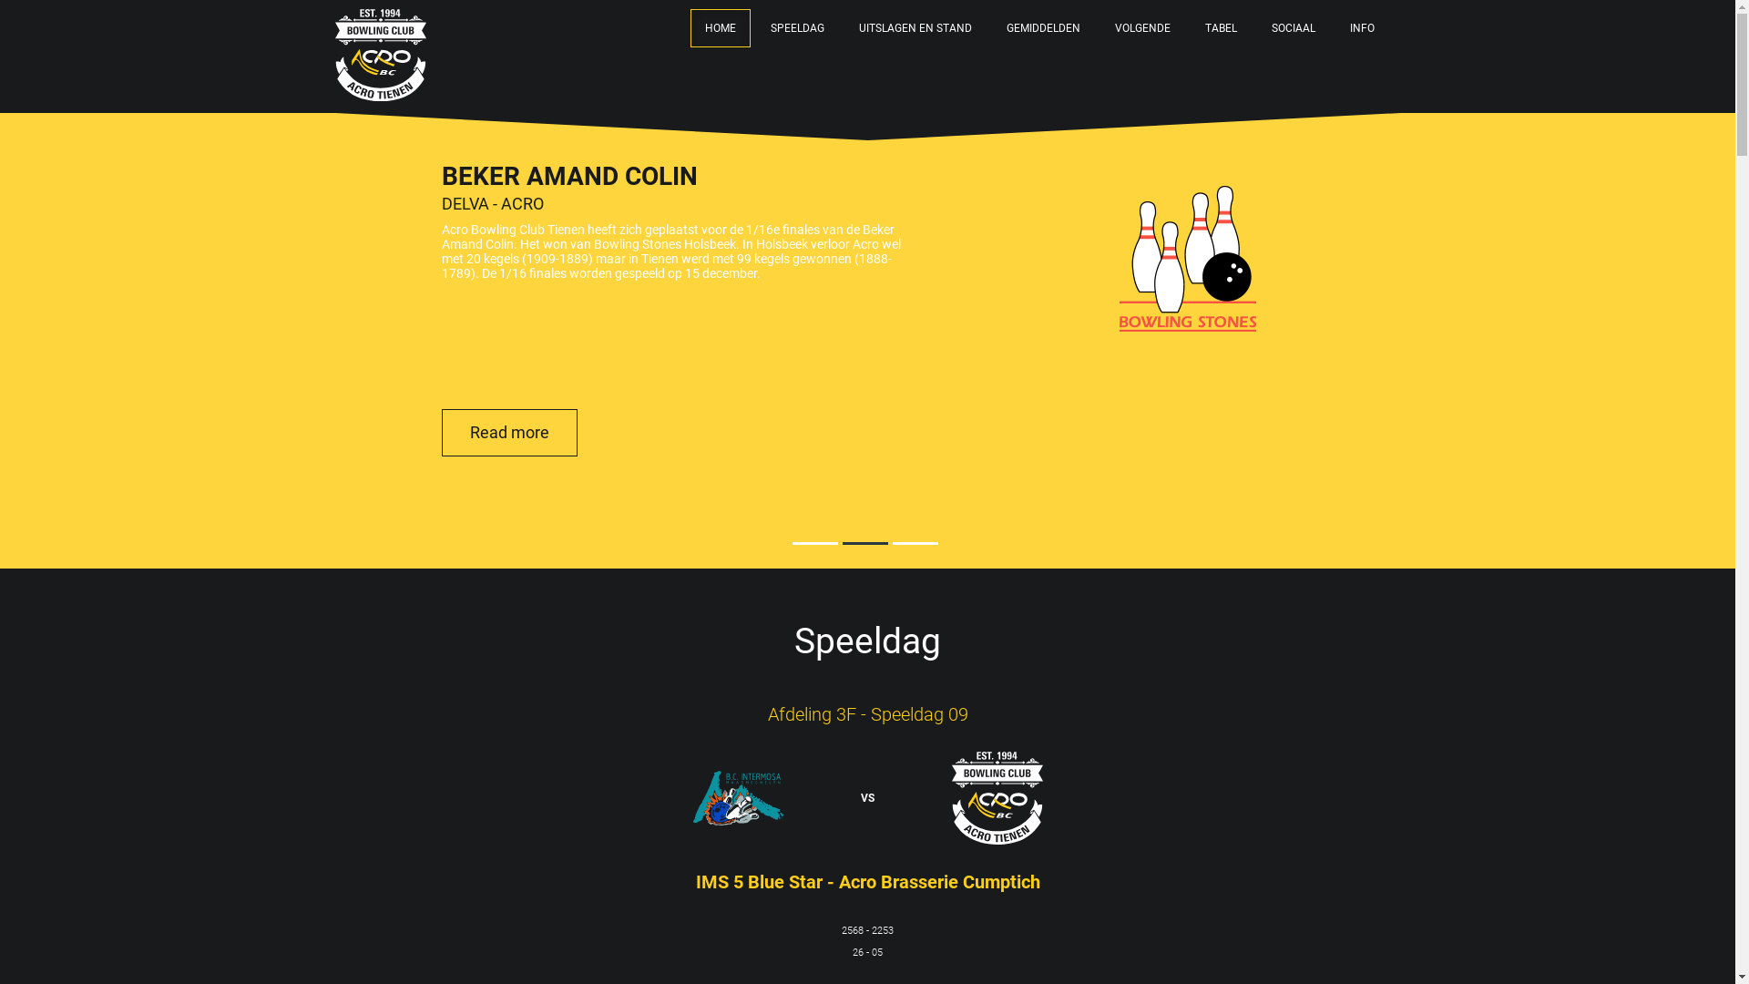  Describe the element at coordinates (1294, 28) in the screenshot. I see `SOCIAAL` at that location.